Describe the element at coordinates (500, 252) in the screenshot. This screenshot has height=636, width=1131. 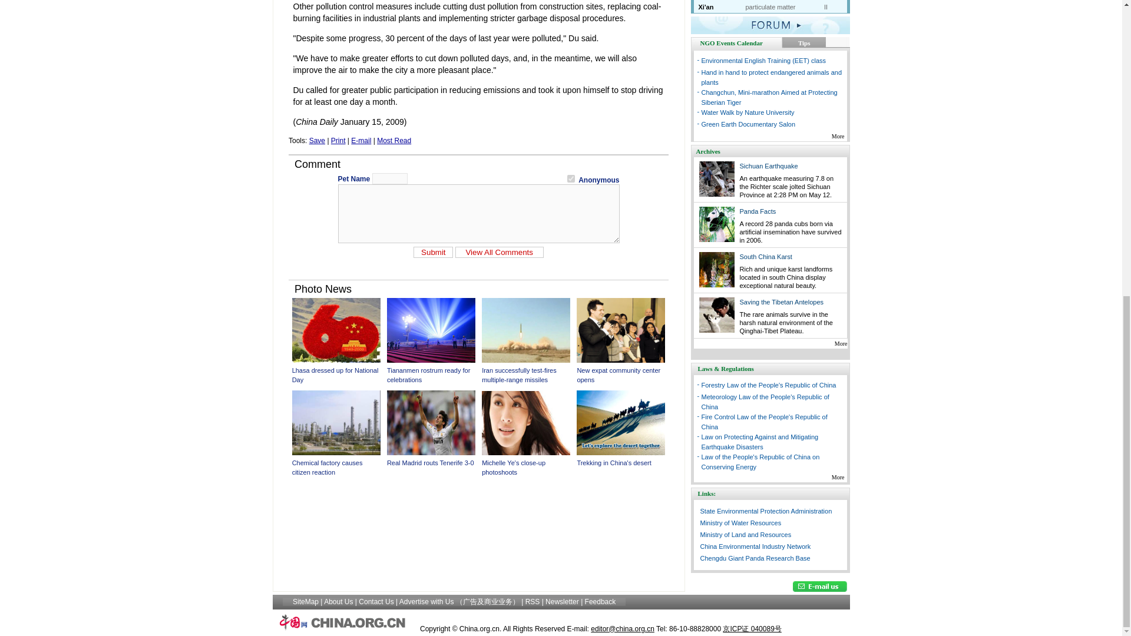
I see `View All Comments` at that location.